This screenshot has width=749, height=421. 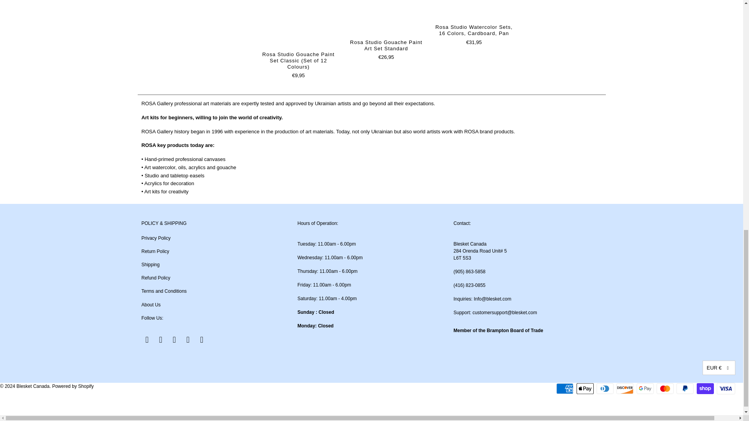 What do you see at coordinates (646, 388) in the screenshot?
I see `Google Pay` at bounding box center [646, 388].